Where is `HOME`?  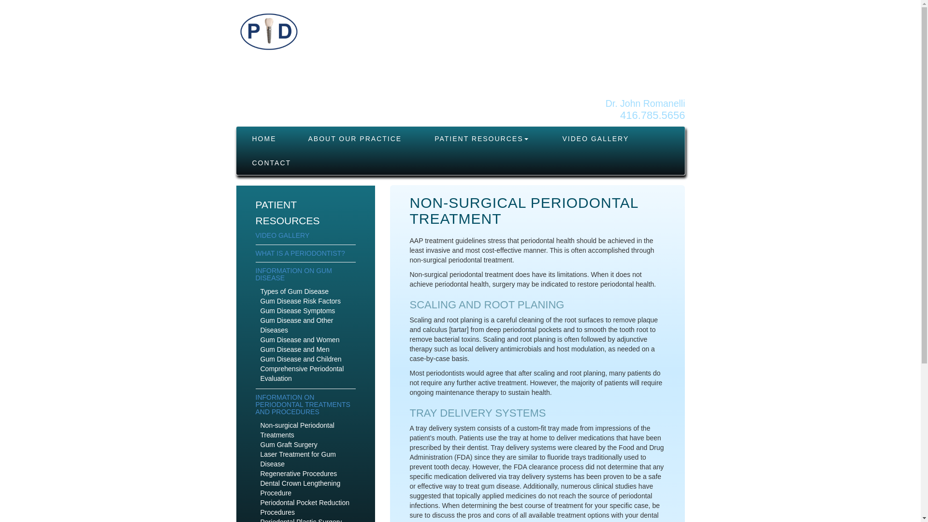
HOME is located at coordinates (264, 139).